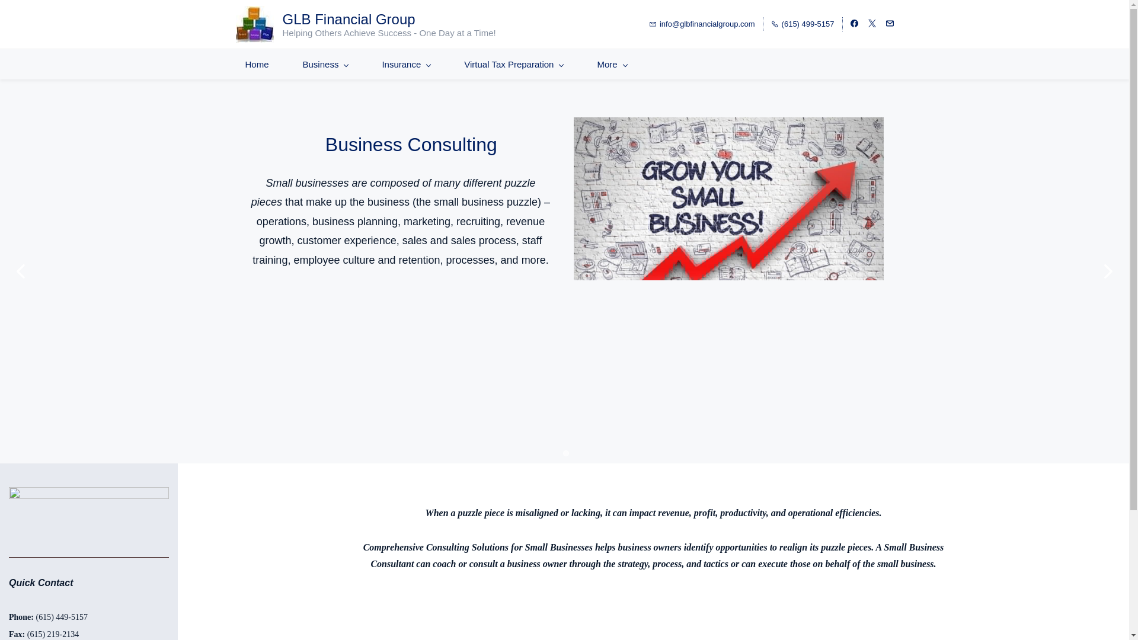 This screenshot has height=640, width=1138. I want to click on Virtual Tax Preparation, so click(513, 64).